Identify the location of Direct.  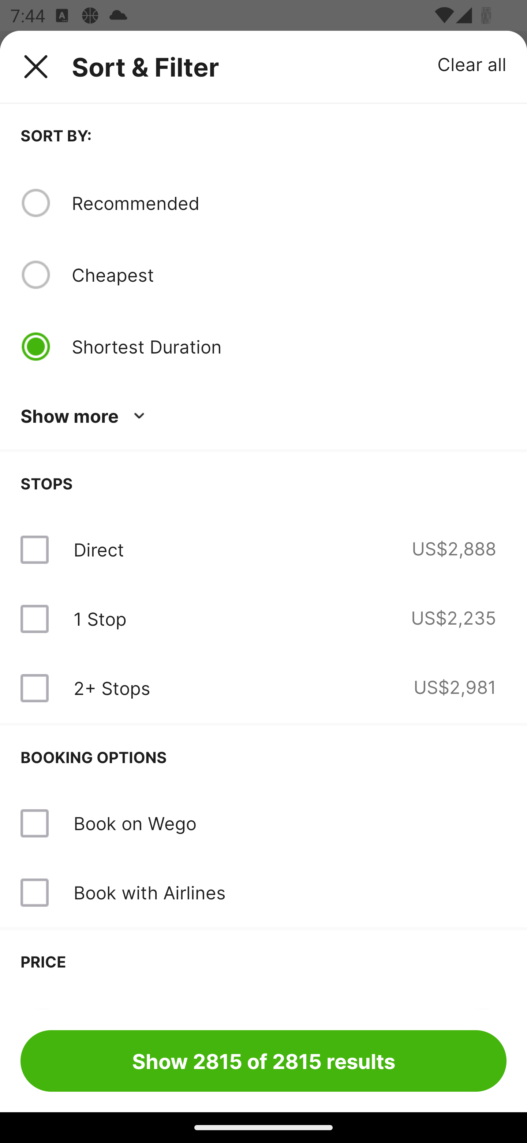
(98, 550).